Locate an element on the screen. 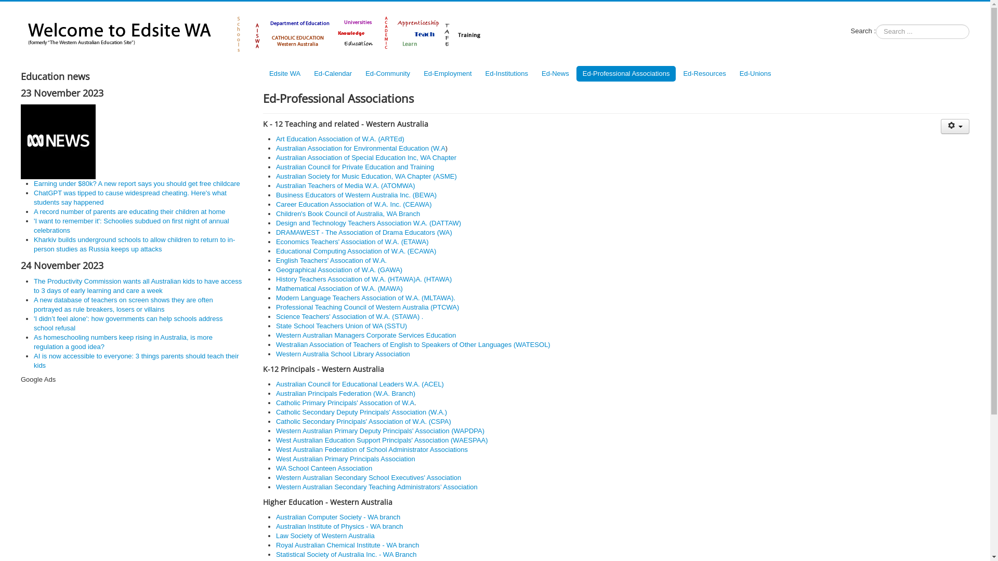 This screenshot has height=561, width=998. Australian Computer Society - WA branch is located at coordinates (338, 517).